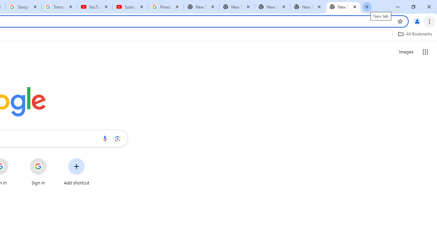 This screenshot has width=437, height=245. What do you see at coordinates (130, 7) in the screenshot?
I see `Subscriptions - YouTube` at bounding box center [130, 7].